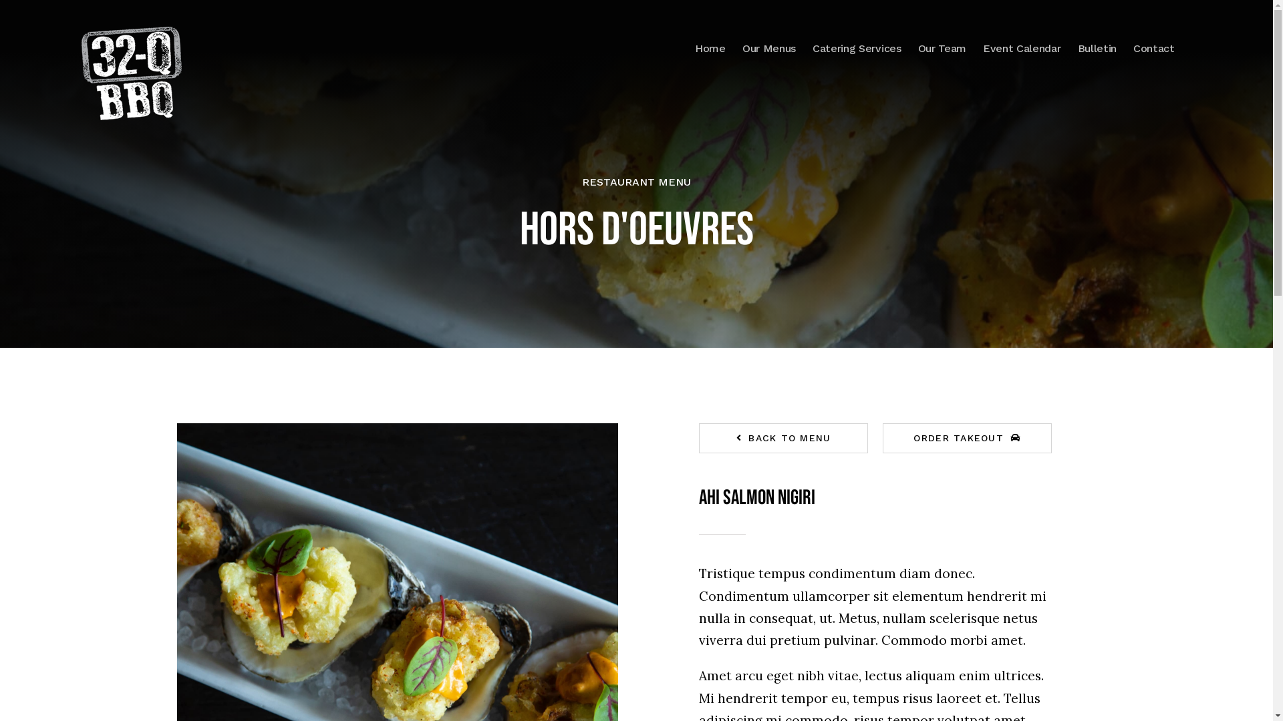  I want to click on Catering Services, so click(857, 48).